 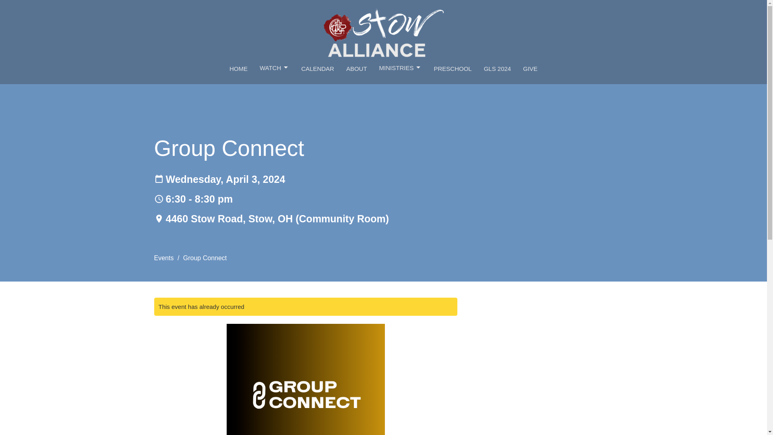 I want to click on GLS 2024, so click(x=497, y=68).